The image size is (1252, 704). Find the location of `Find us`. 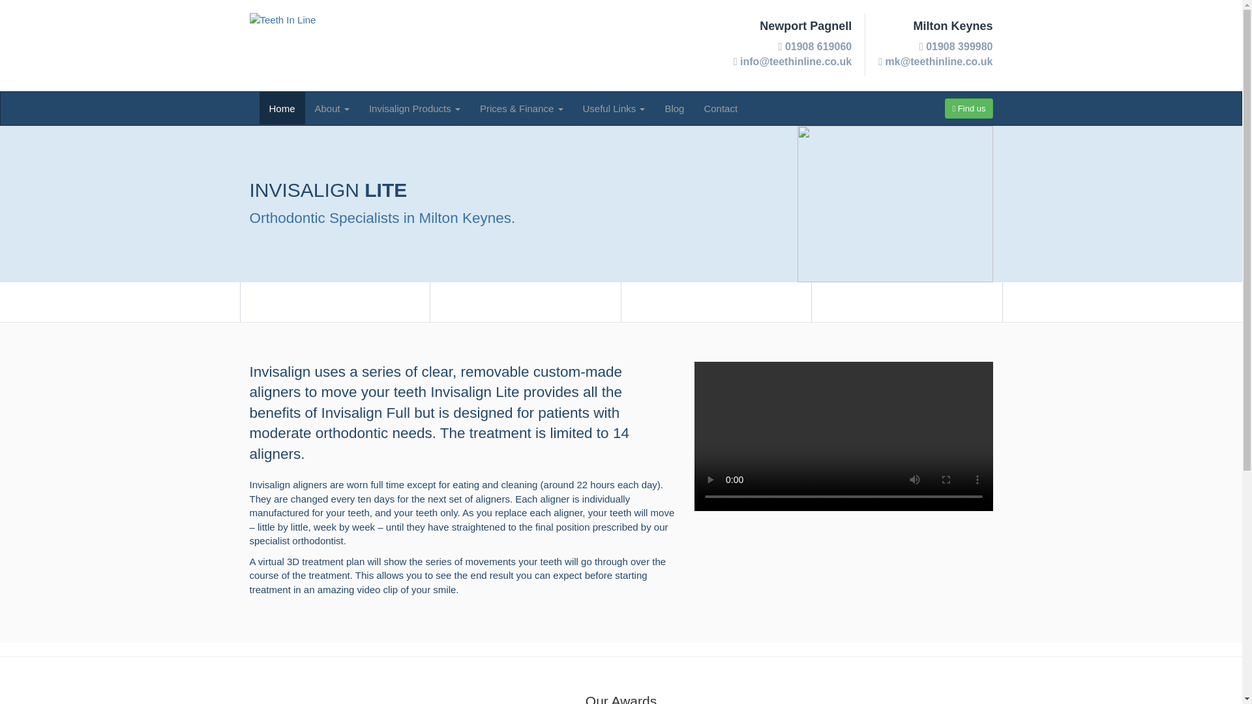

Find us is located at coordinates (969, 108).